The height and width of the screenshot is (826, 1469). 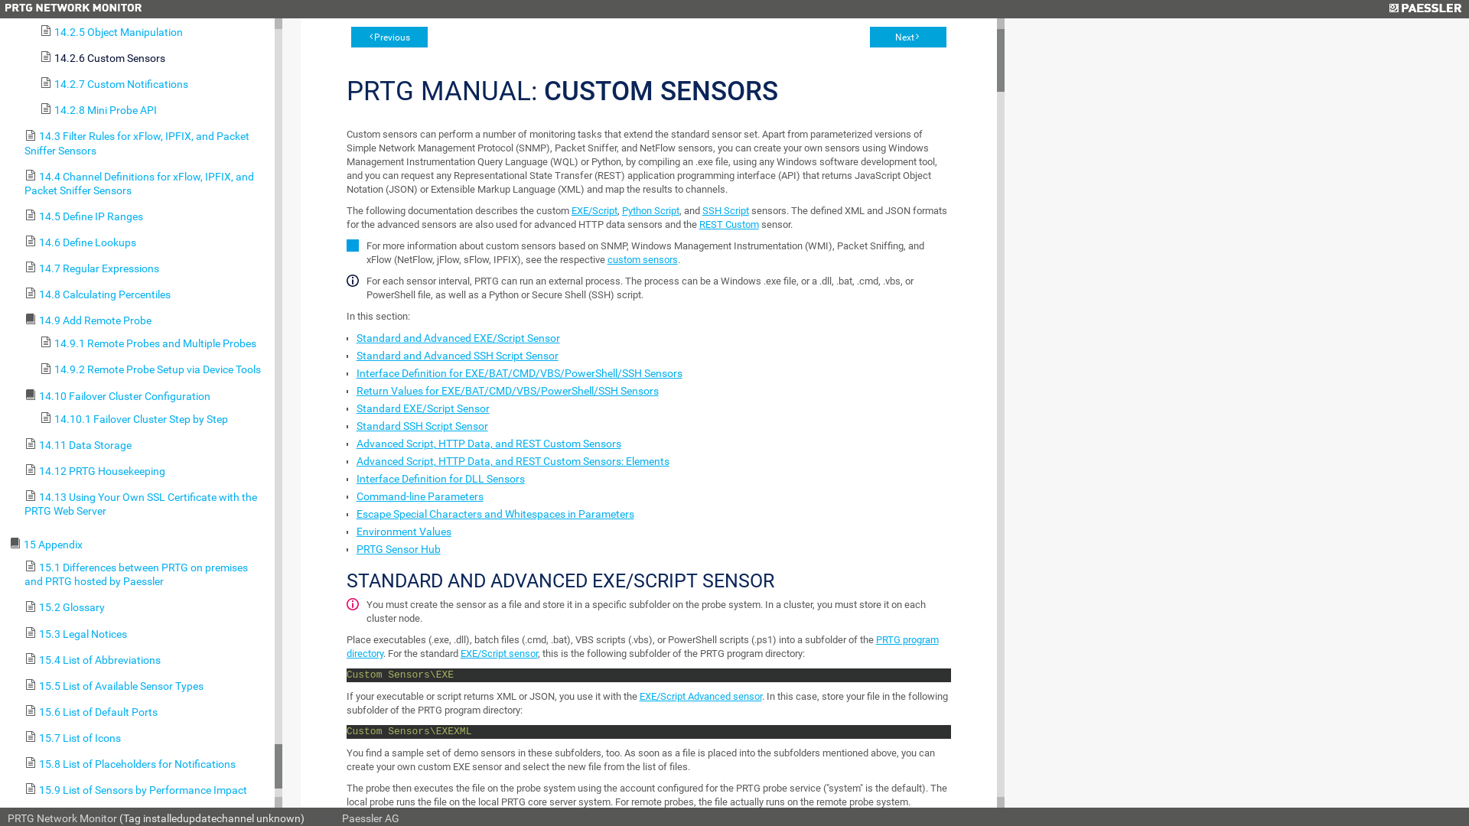 What do you see at coordinates (63, 818) in the screenshot?
I see `PRTG Network Monitor` at bounding box center [63, 818].